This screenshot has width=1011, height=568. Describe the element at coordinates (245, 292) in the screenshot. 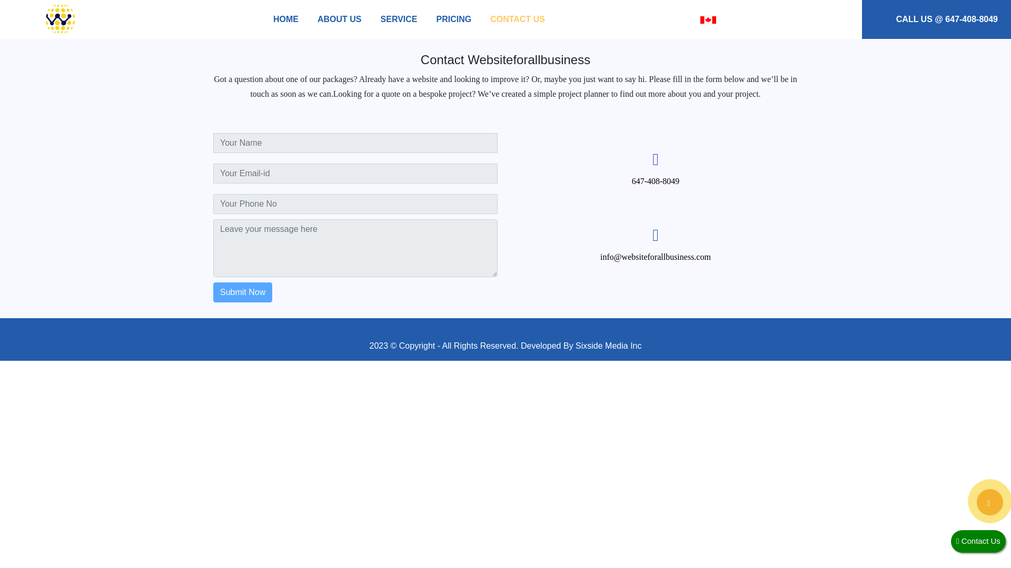

I see `Submit Now` at that location.